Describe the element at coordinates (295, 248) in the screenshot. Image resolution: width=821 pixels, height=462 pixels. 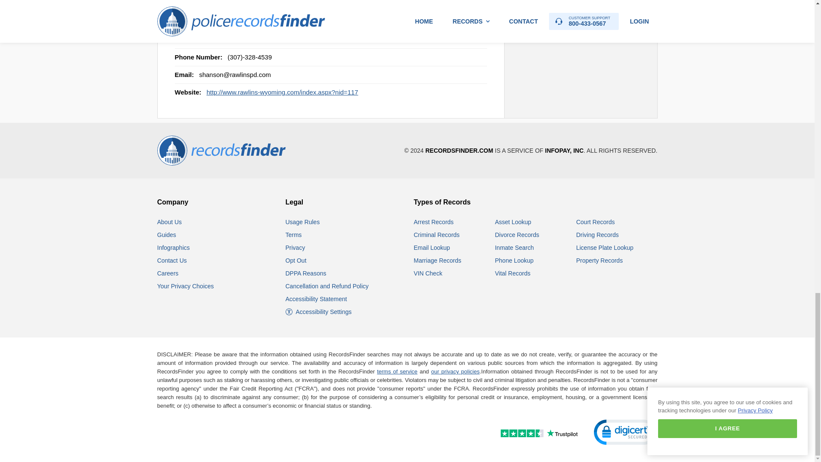
I see `RecordsFinder.com Privacy Policy` at that location.